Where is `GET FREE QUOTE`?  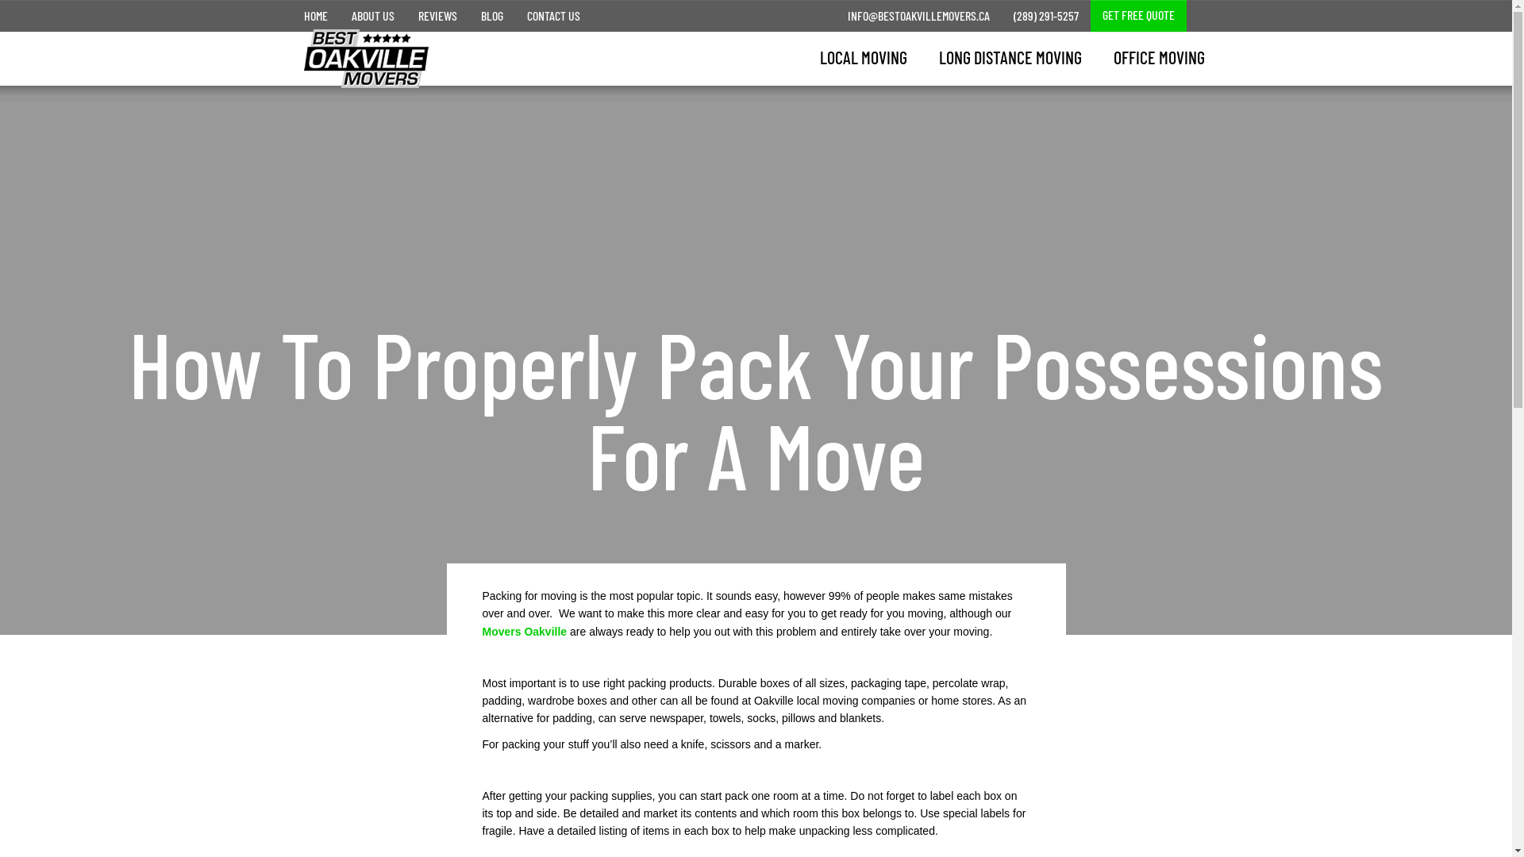 GET FREE QUOTE is located at coordinates (1138, 16).